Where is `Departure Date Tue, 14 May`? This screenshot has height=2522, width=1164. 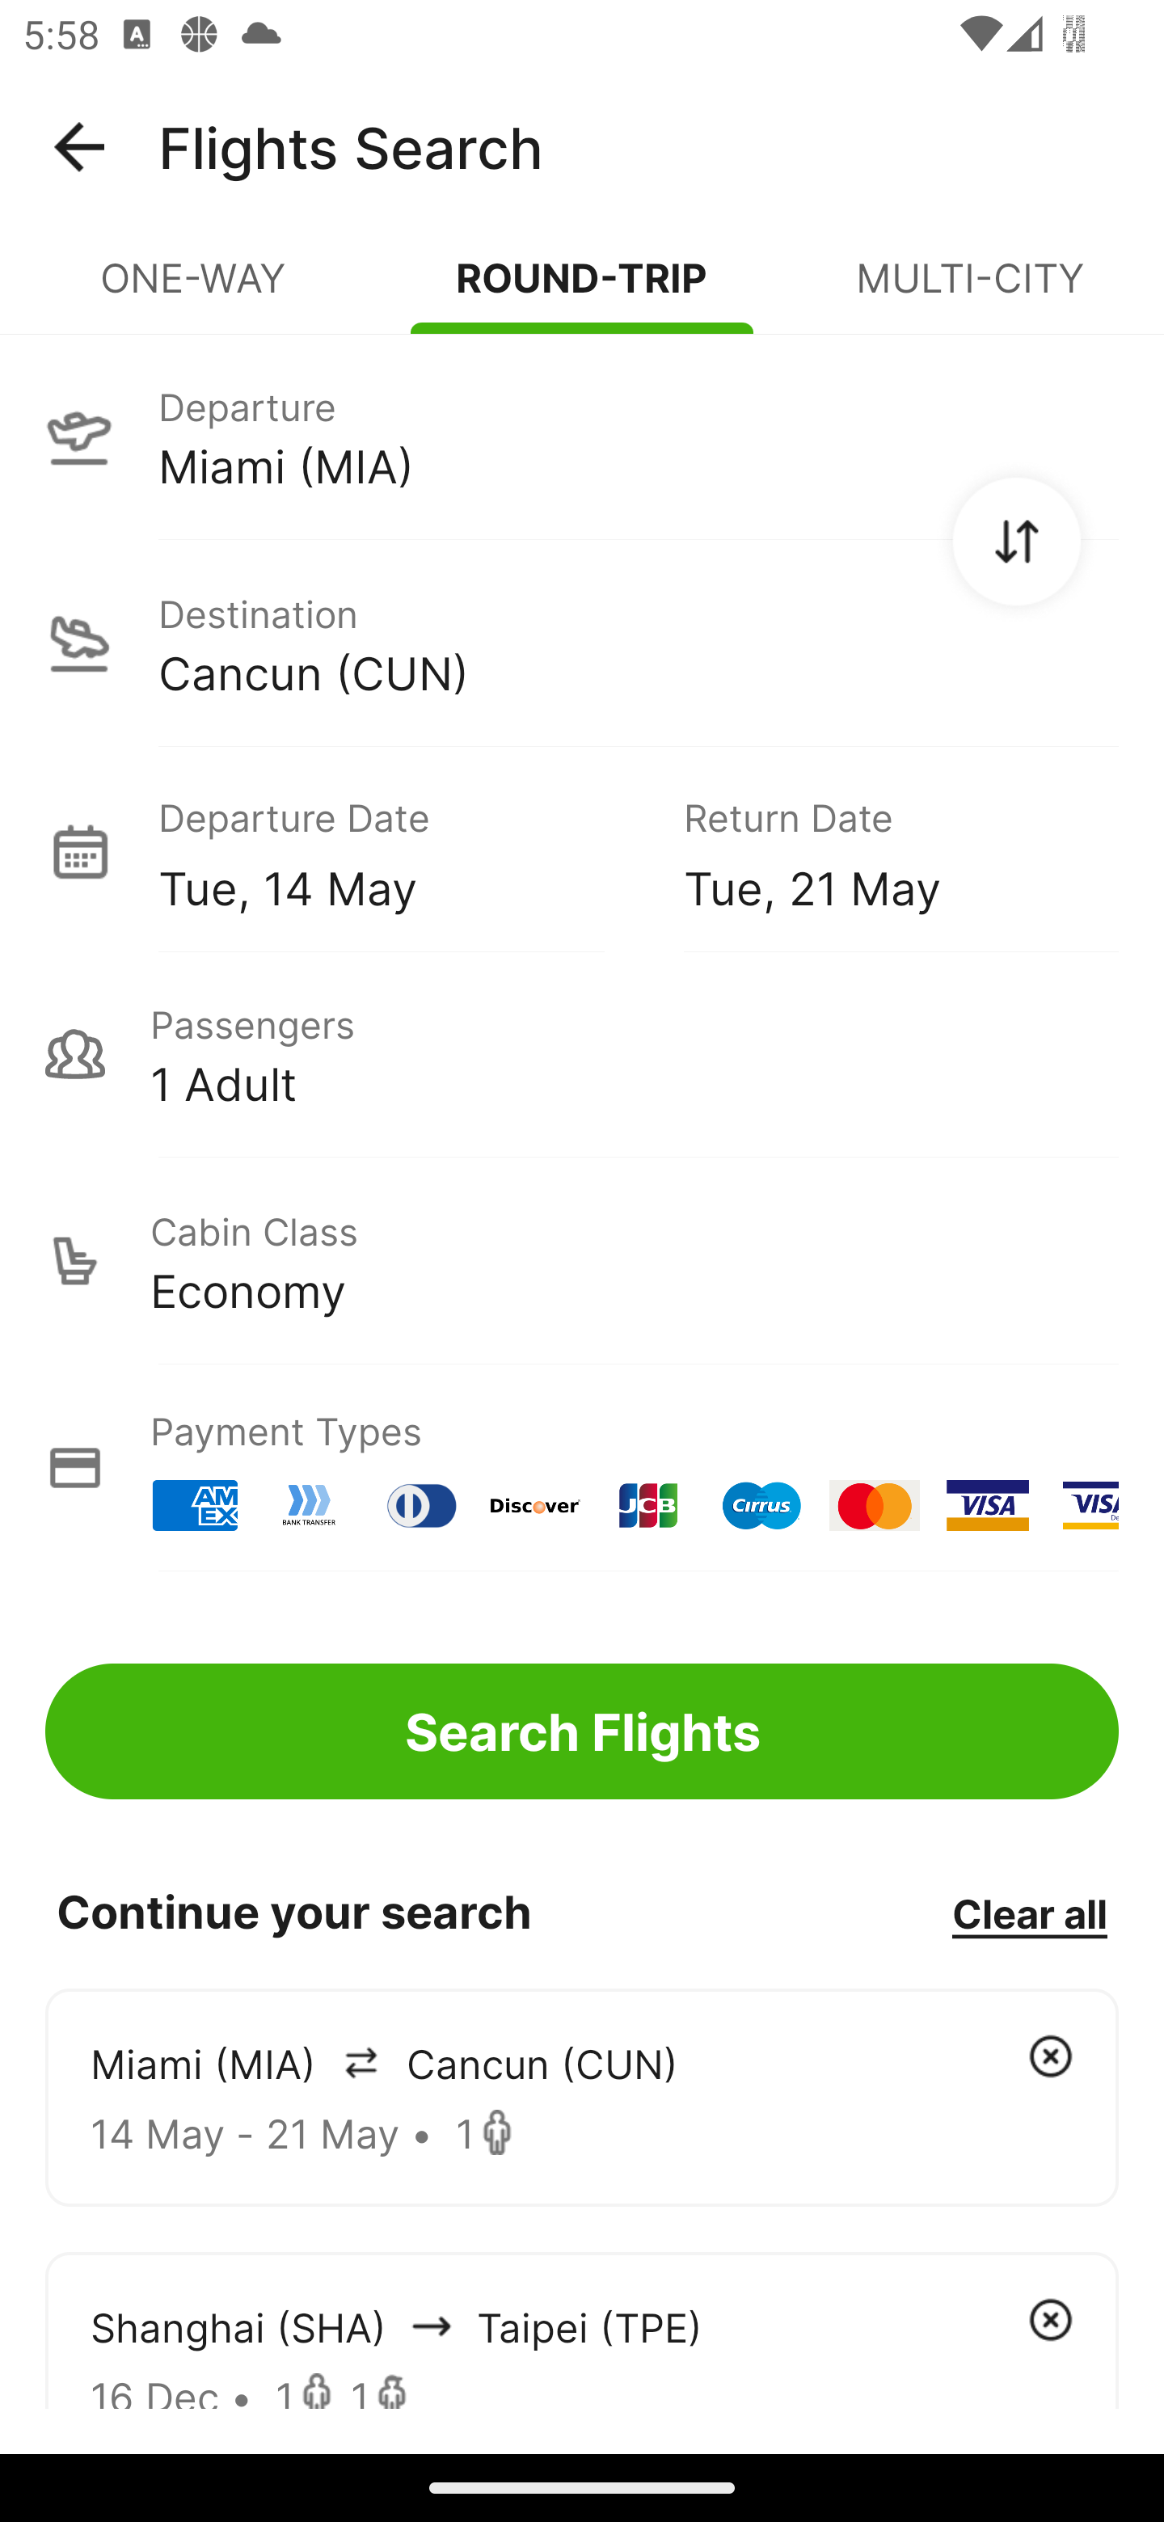 Departure Date Tue, 14 May is located at coordinates (398, 850).